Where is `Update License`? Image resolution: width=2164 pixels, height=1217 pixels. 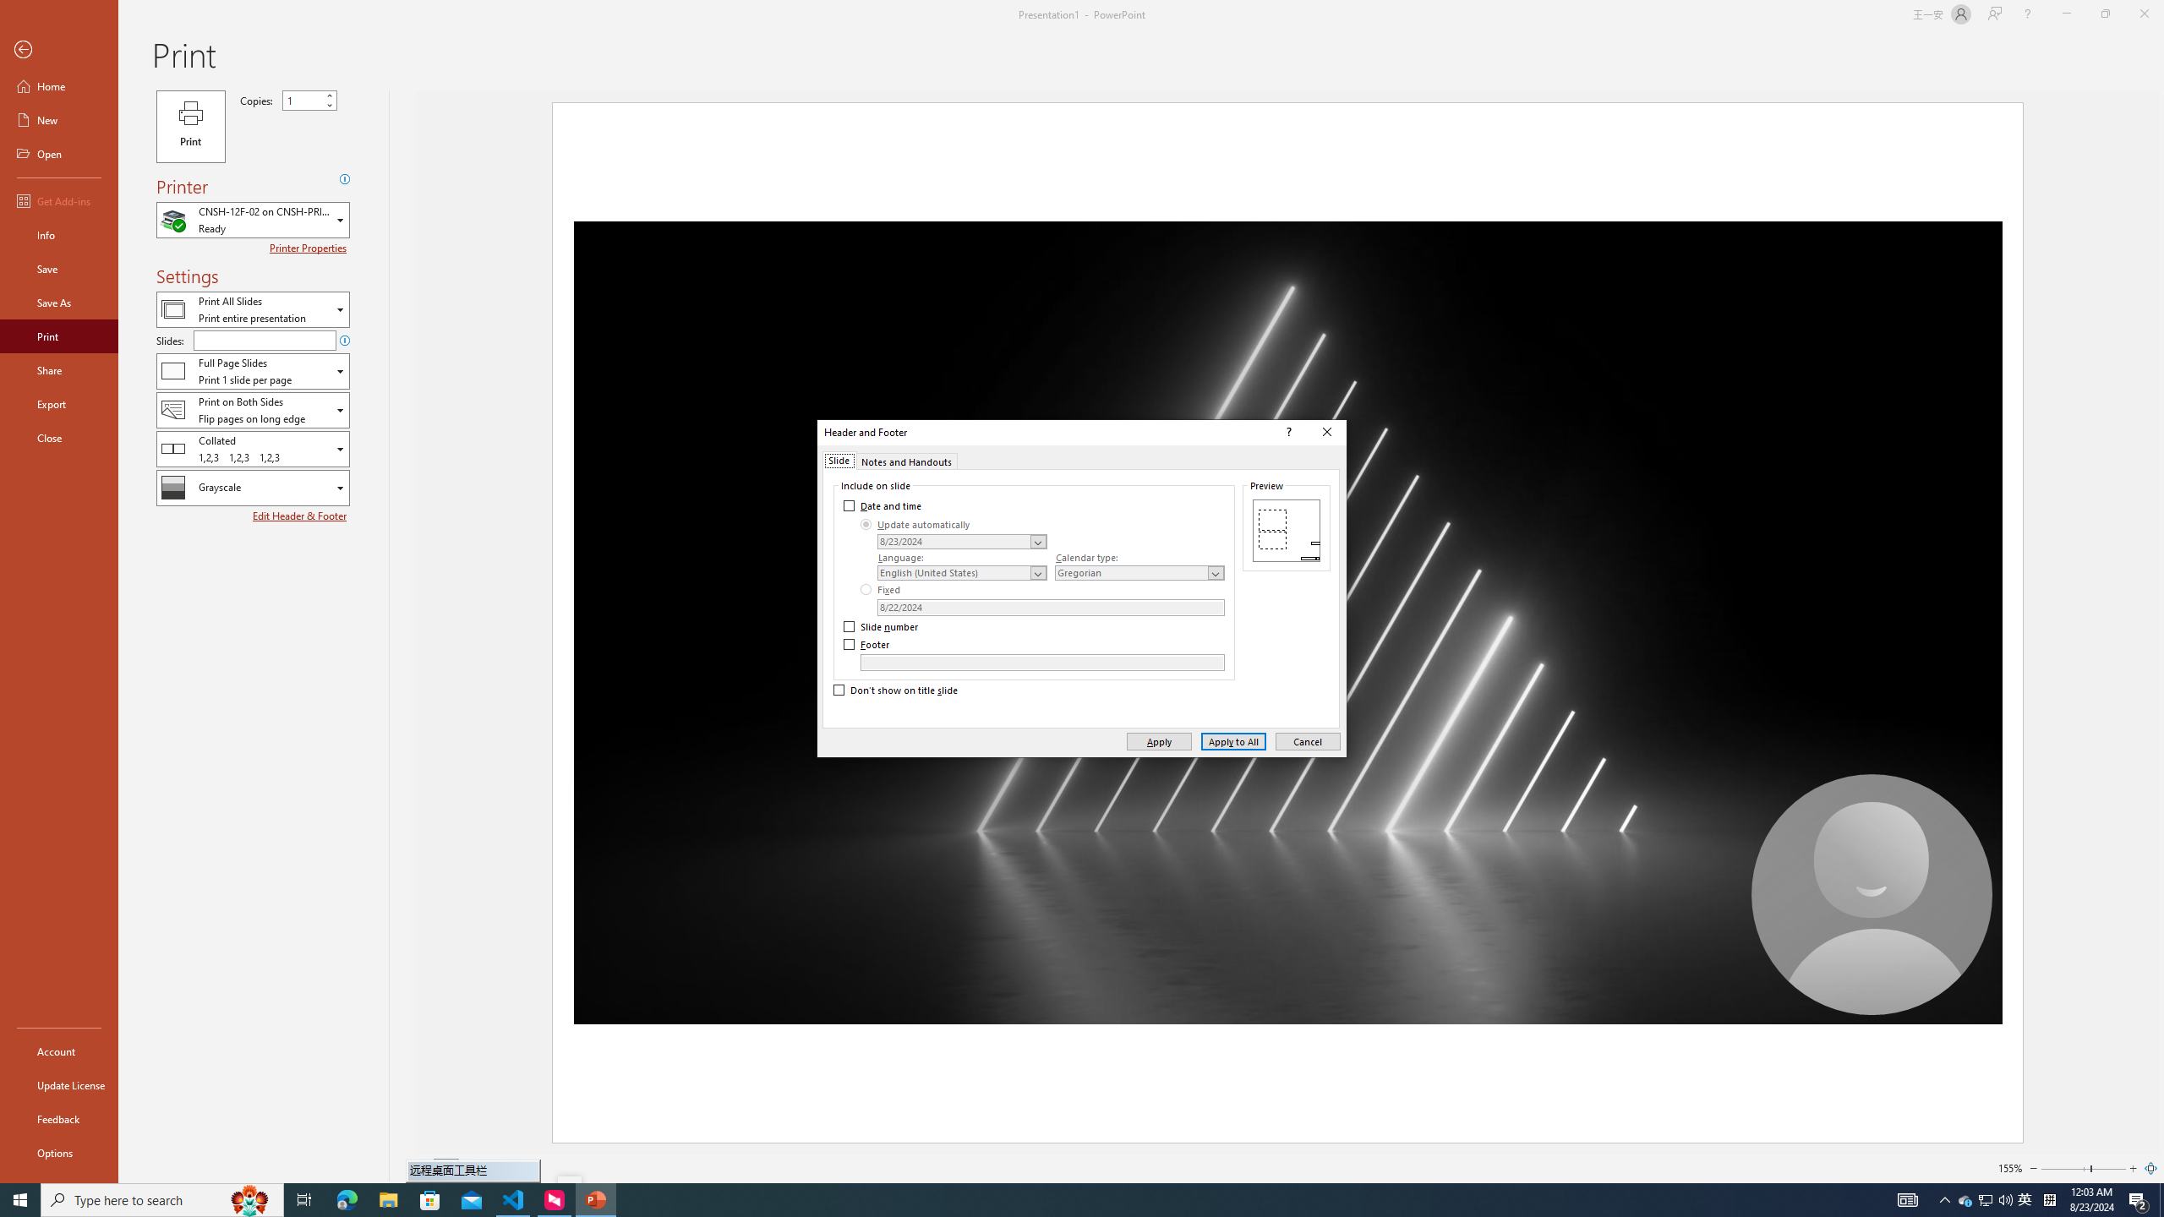 Update License is located at coordinates (59, 1085).